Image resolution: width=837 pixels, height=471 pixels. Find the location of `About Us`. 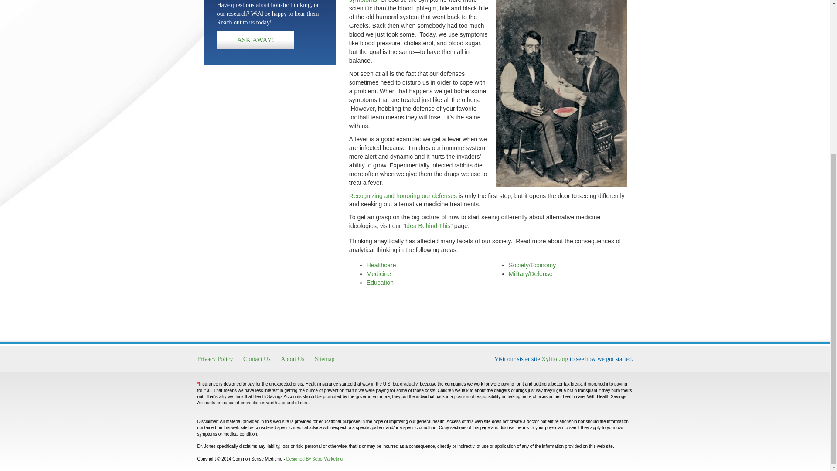

About Us is located at coordinates (292, 359).